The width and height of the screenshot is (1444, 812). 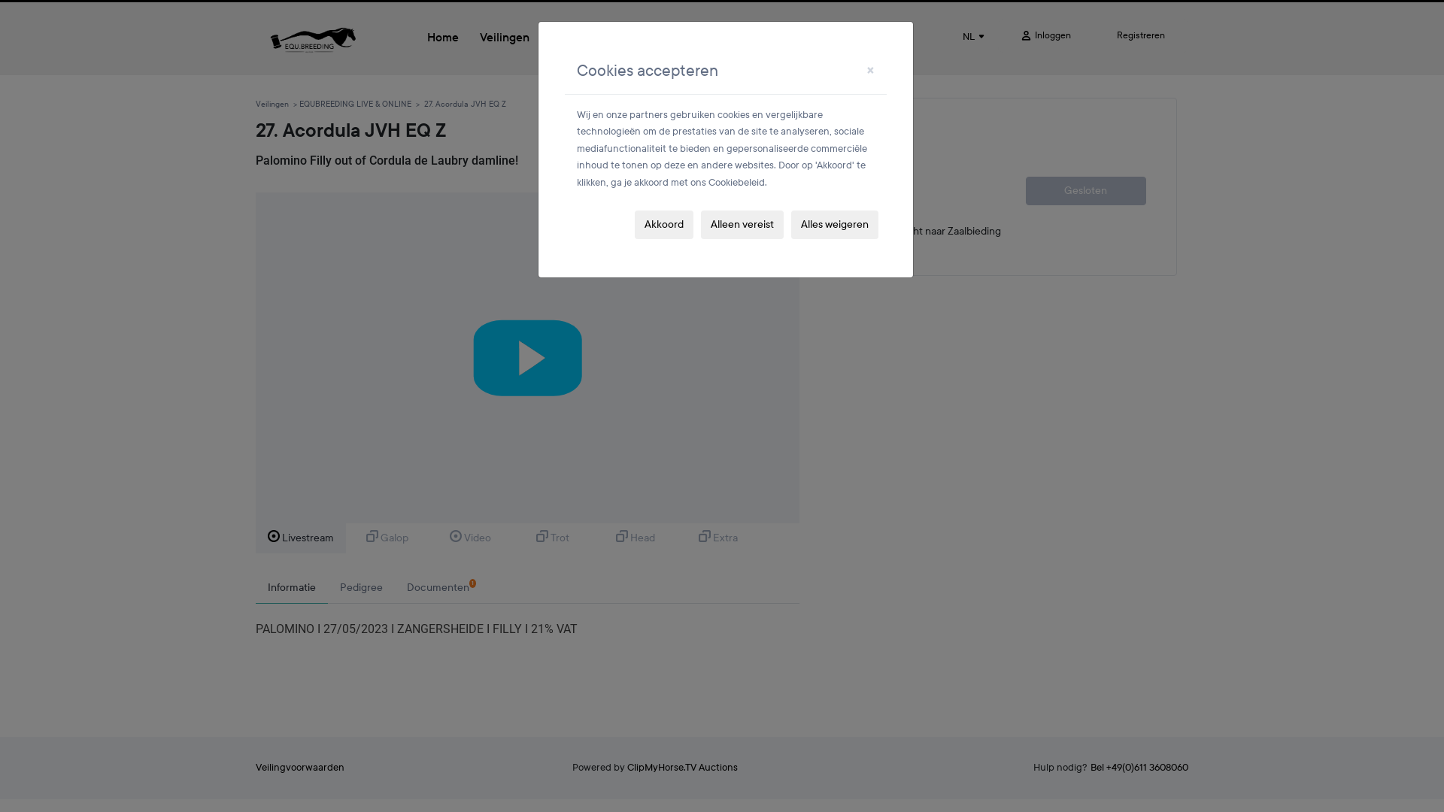 What do you see at coordinates (272, 104) in the screenshot?
I see `Veilingen` at bounding box center [272, 104].